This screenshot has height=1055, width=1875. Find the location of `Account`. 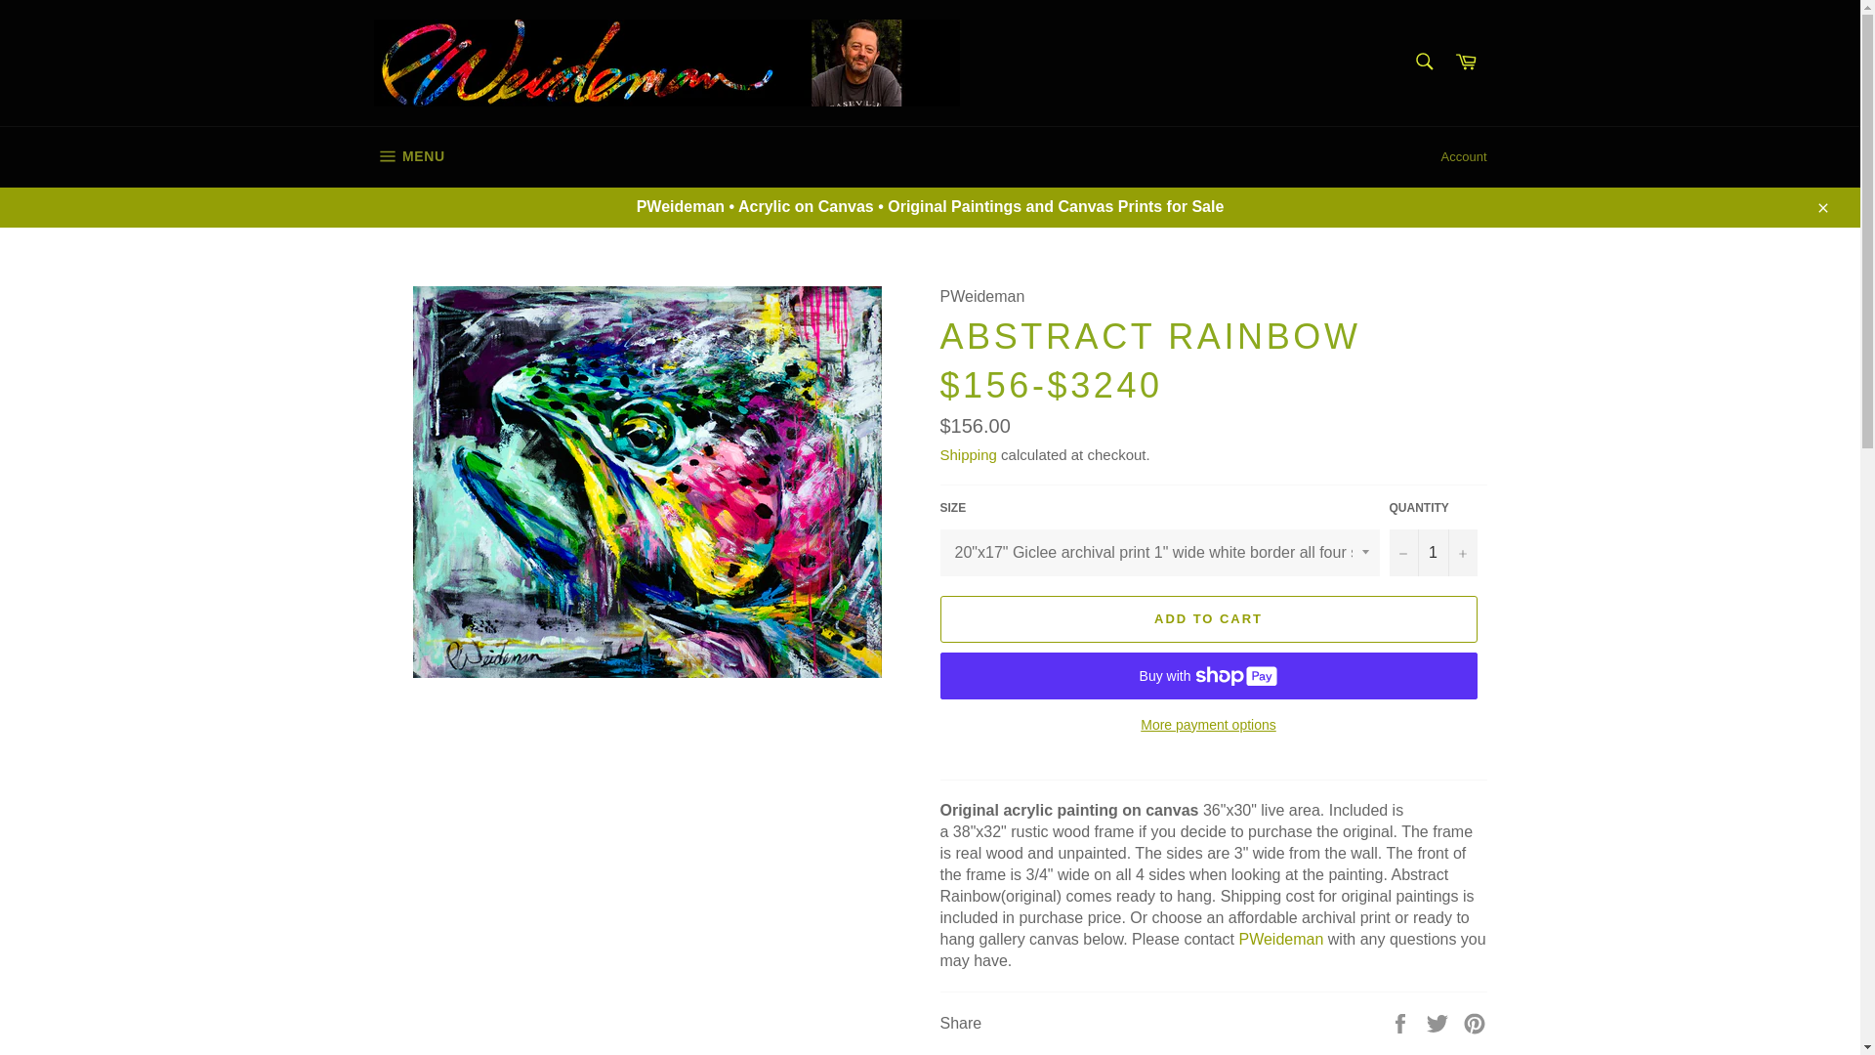

Account is located at coordinates (1439, 1022).